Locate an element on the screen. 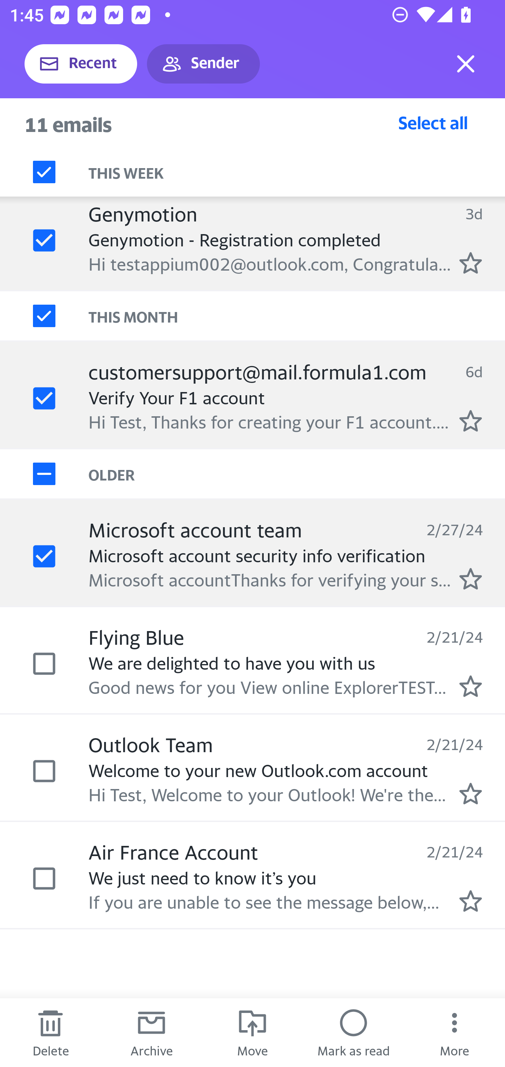 Image resolution: width=505 pixels, height=1067 pixels. Delete is located at coordinates (50, 1033).